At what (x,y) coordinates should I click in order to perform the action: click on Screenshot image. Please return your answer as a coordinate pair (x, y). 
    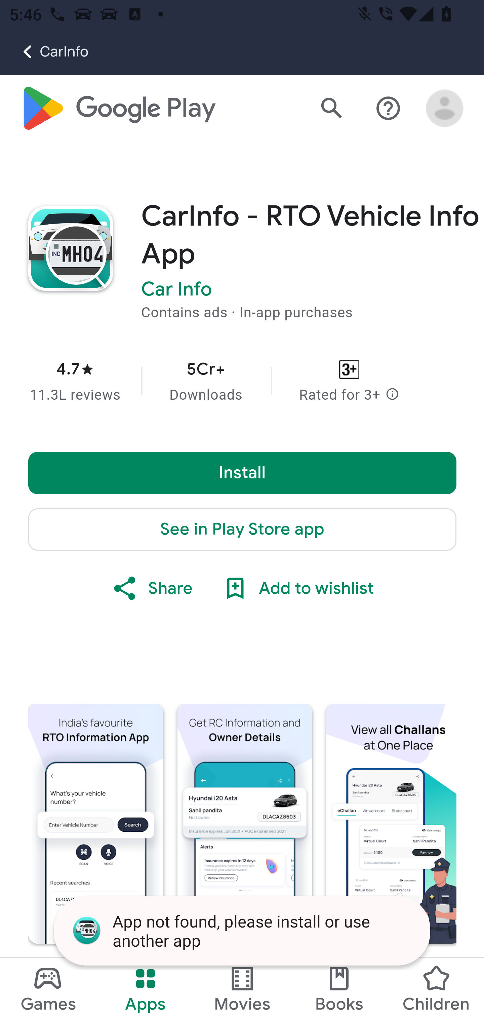
    Looking at the image, I should click on (245, 824).